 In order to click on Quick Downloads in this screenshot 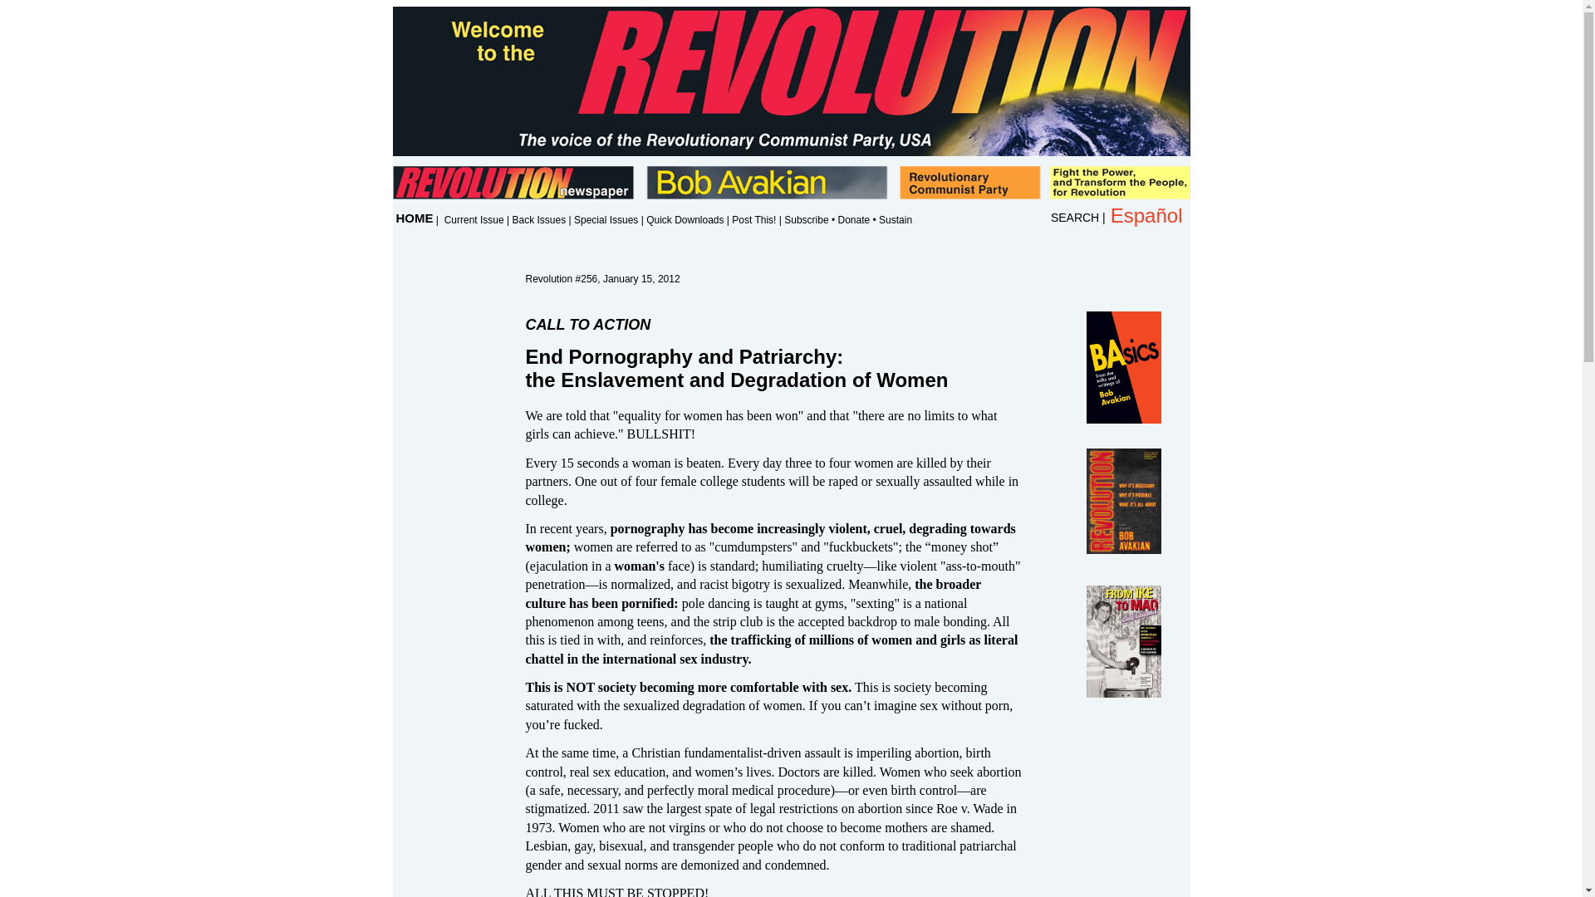, I will do `click(685, 220)`.